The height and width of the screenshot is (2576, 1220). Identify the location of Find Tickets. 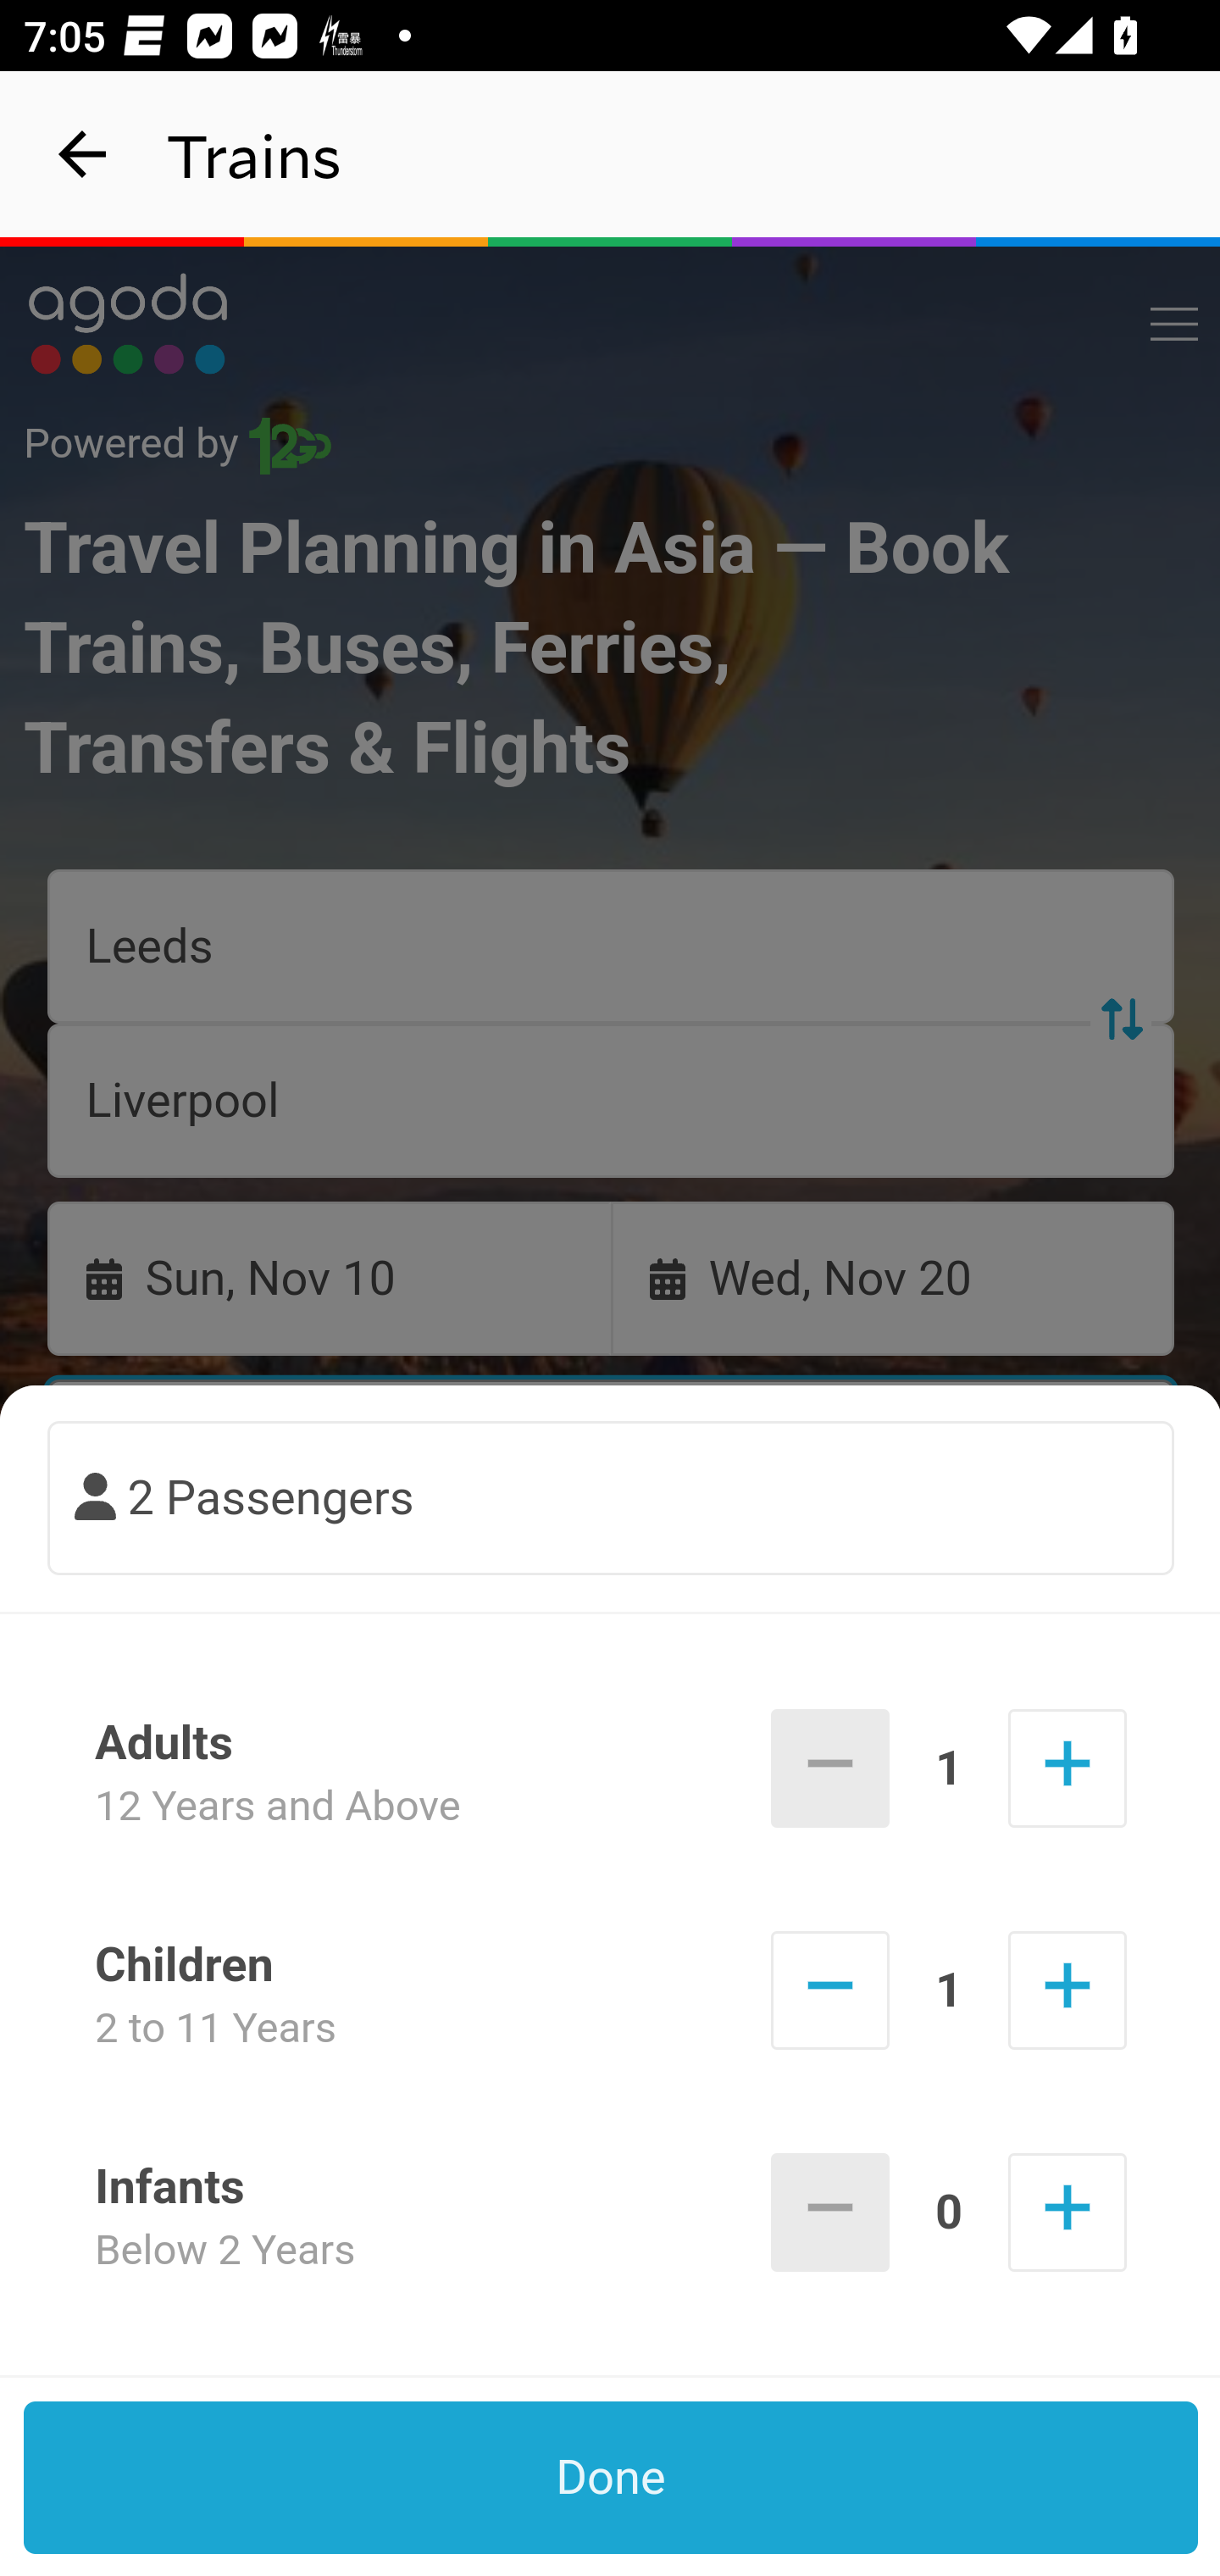
(612, 1630).